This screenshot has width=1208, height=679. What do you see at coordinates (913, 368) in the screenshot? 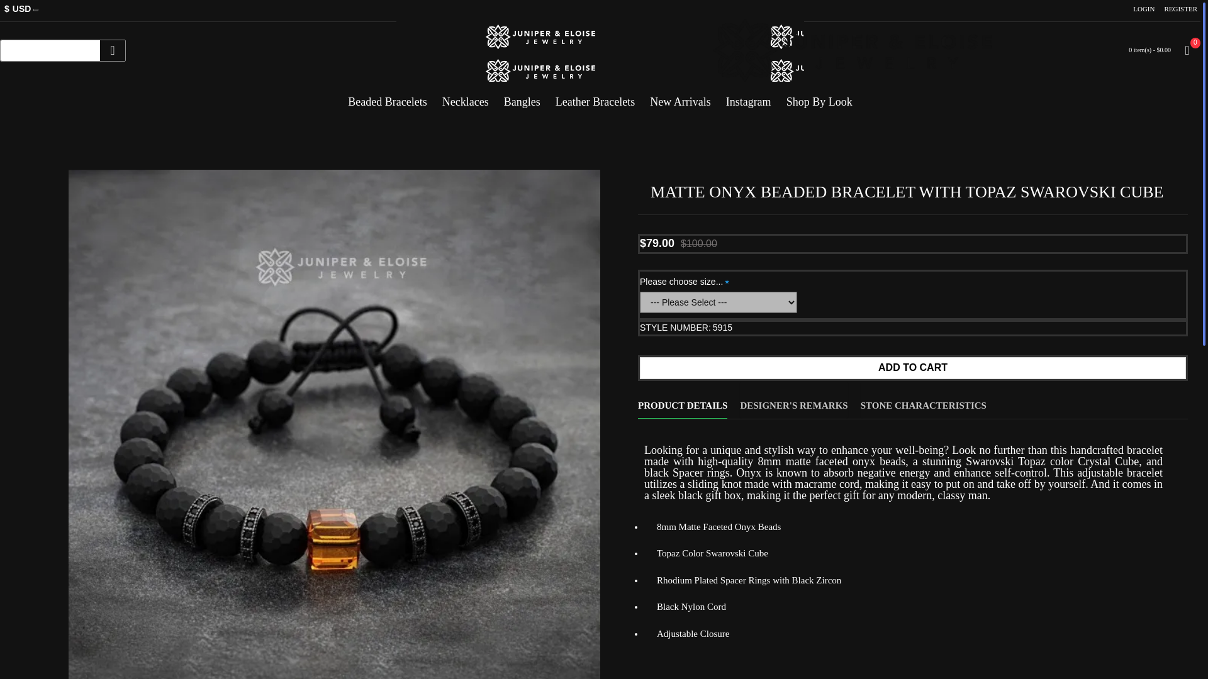
I see `ADD TO CART` at bounding box center [913, 368].